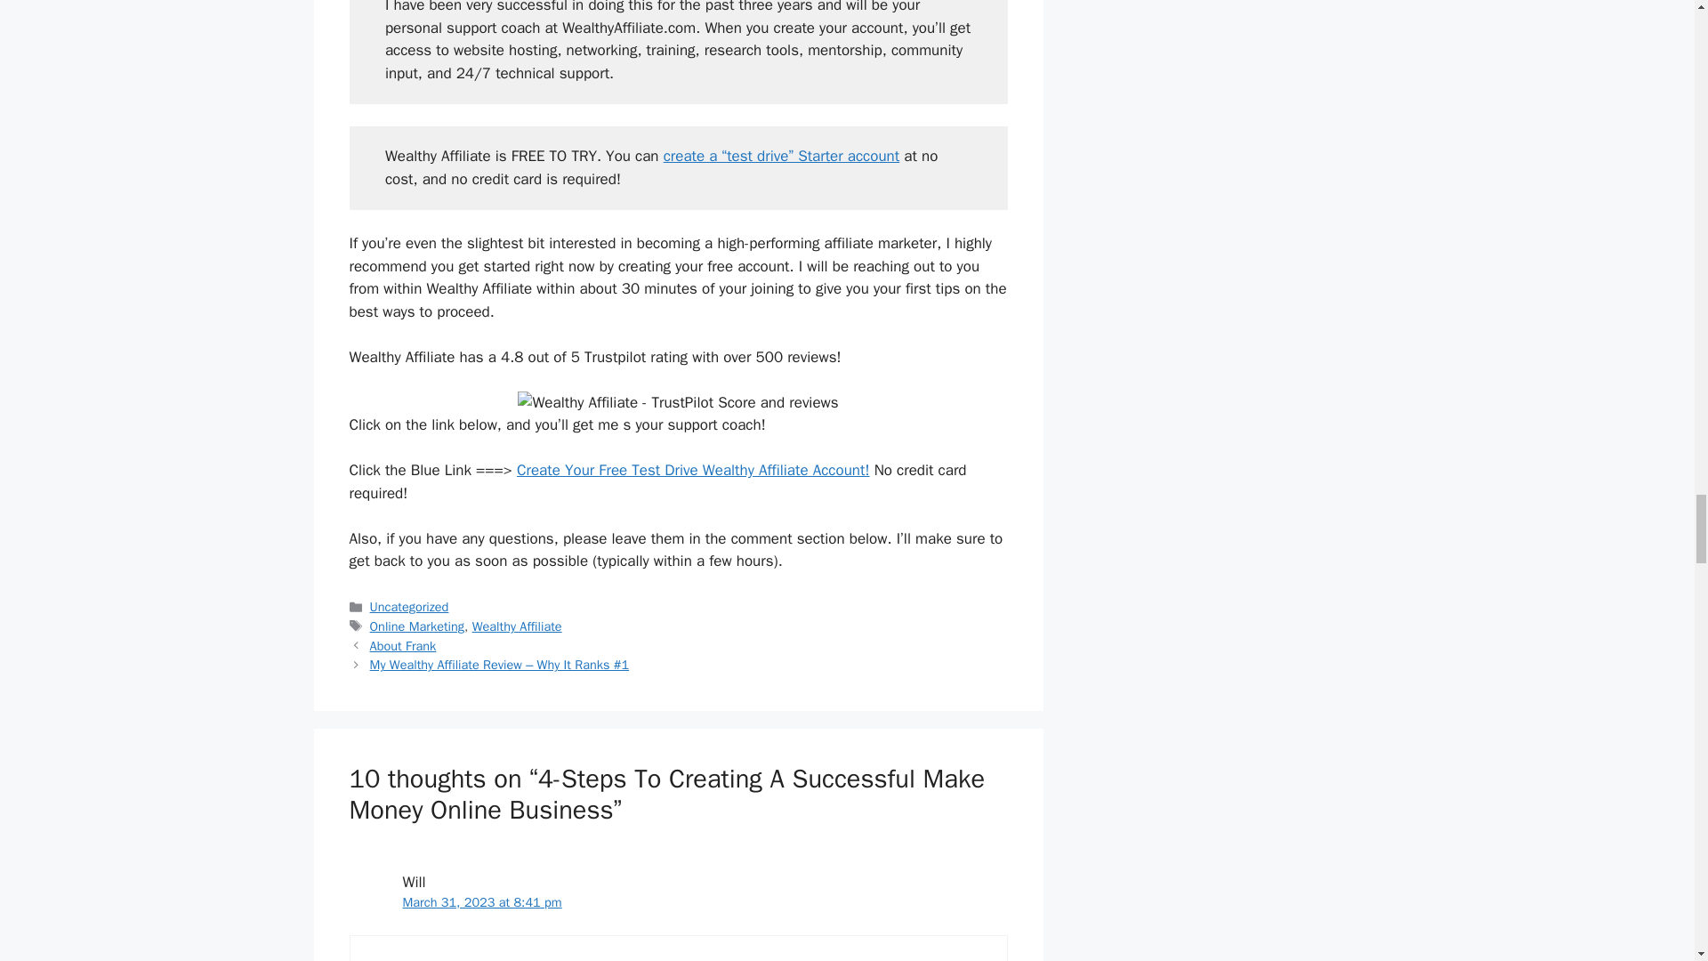 The height and width of the screenshot is (961, 1708). I want to click on Wealthy Affiliate, so click(517, 626).